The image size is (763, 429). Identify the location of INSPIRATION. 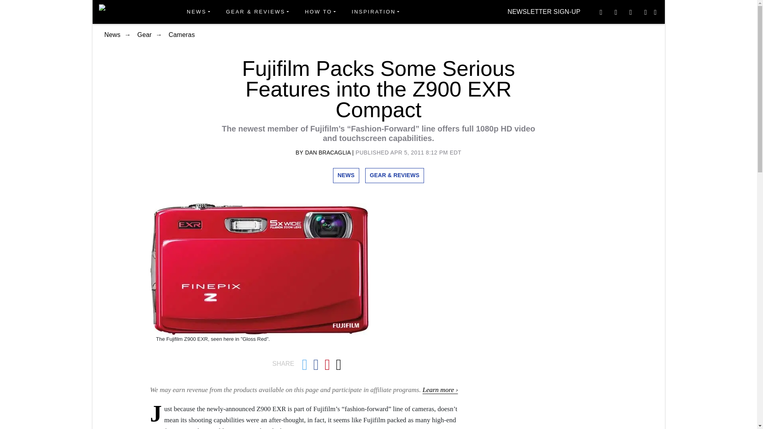
(376, 12).